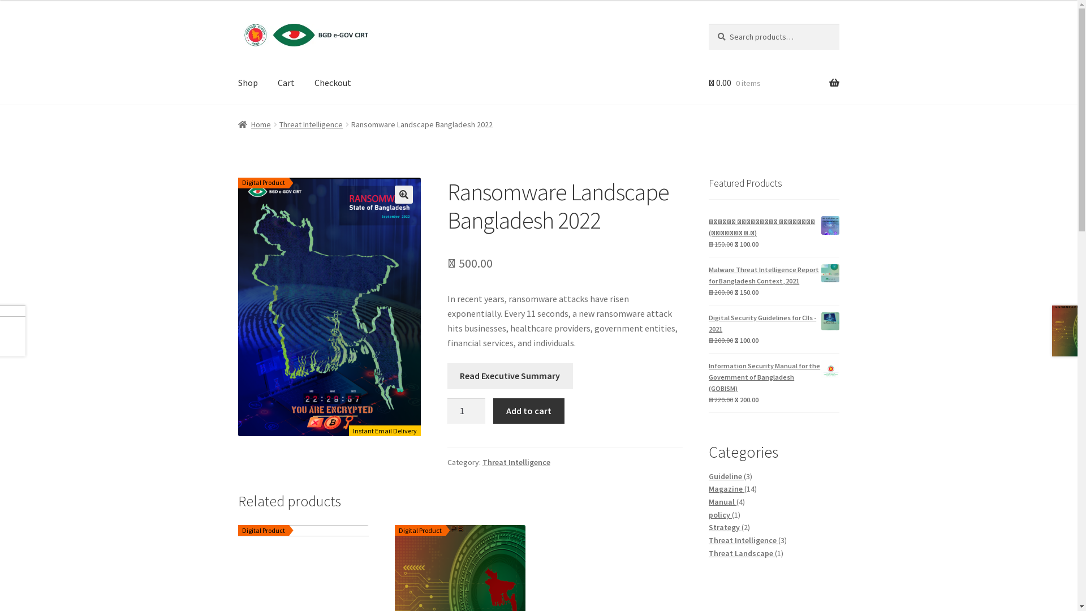 This screenshot has width=1086, height=611. What do you see at coordinates (528, 411) in the screenshot?
I see `Add to cart` at bounding box center [528, 411].